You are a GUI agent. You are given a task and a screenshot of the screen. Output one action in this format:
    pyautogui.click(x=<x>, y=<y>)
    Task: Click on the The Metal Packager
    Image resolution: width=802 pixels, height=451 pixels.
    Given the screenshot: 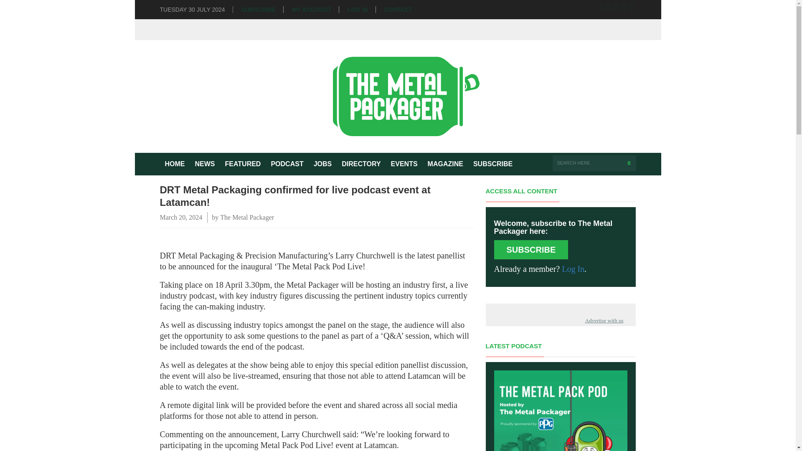 What is the action you would take?
    pyautogui.click(x=398, y=96)
    